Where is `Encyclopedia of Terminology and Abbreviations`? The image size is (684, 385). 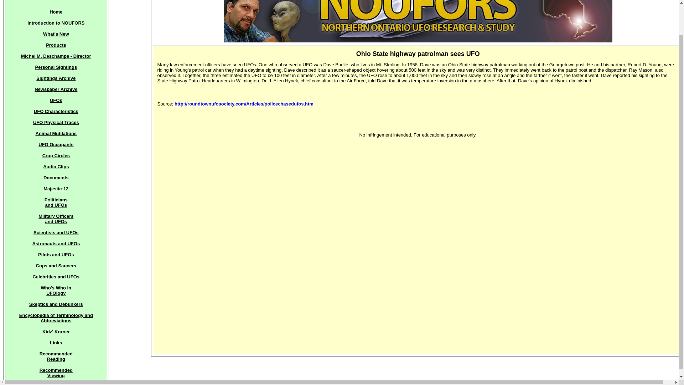
Encyclopedia of Terminology and Abbreviations is located at coordinates (56, 373).